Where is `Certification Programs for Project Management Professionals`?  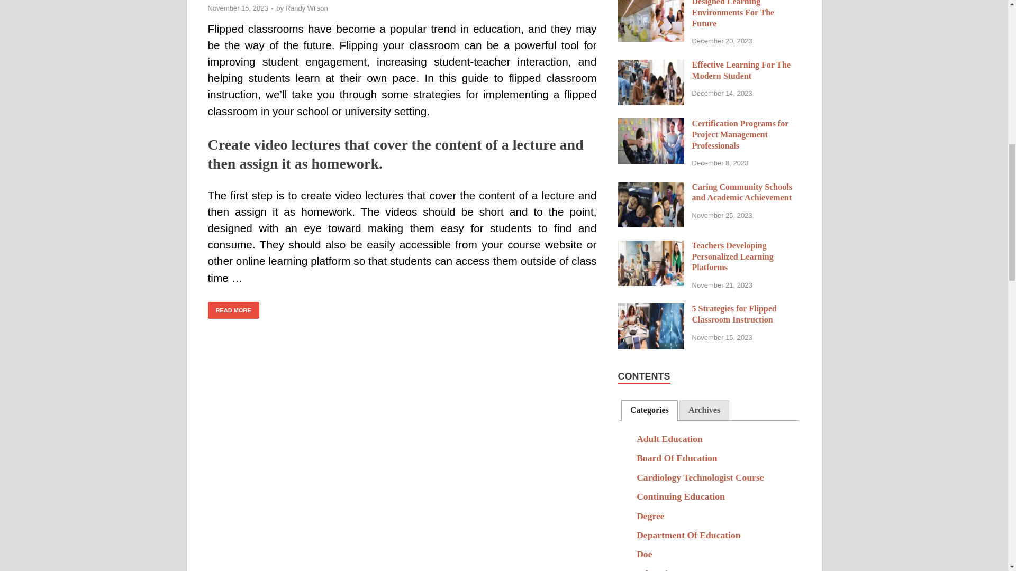 Certification Programs for Project Management Professionals is located at coordinates (651, 124).